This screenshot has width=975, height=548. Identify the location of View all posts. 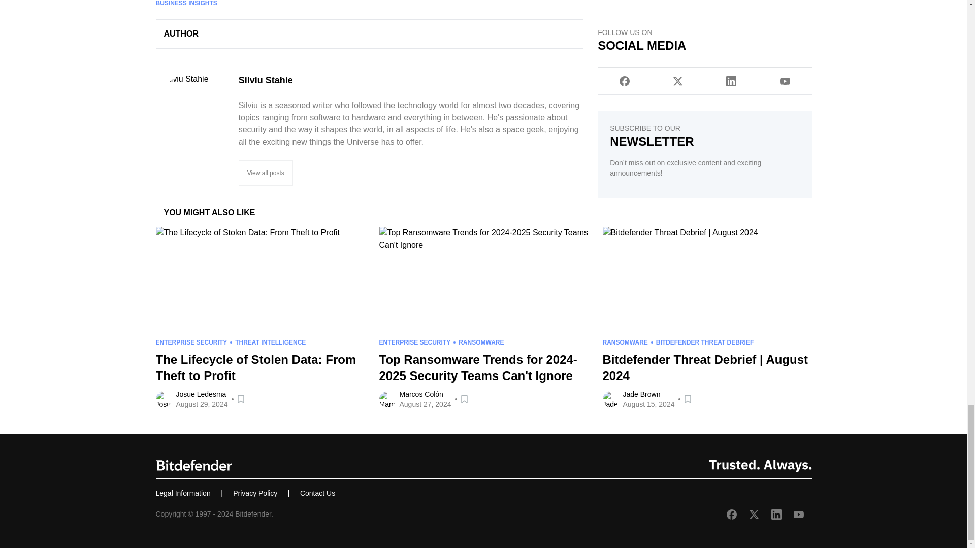
(266, 173).